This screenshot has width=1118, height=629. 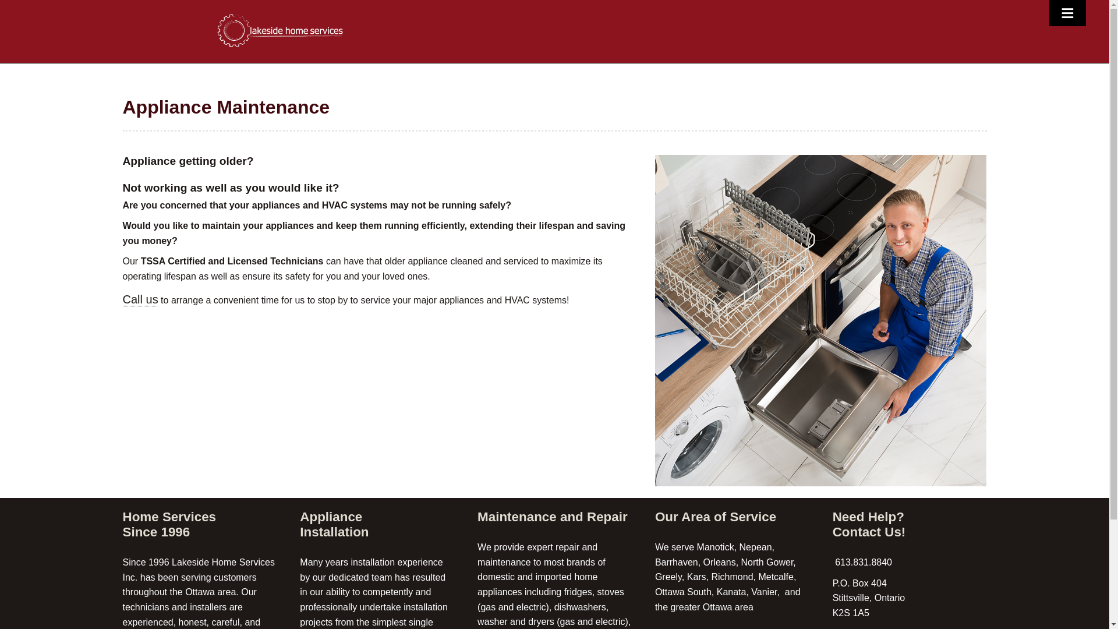 What do you see at coordinates (140, 299) in the screenshot?
I see `Call us` at bounding box center [140, 299].